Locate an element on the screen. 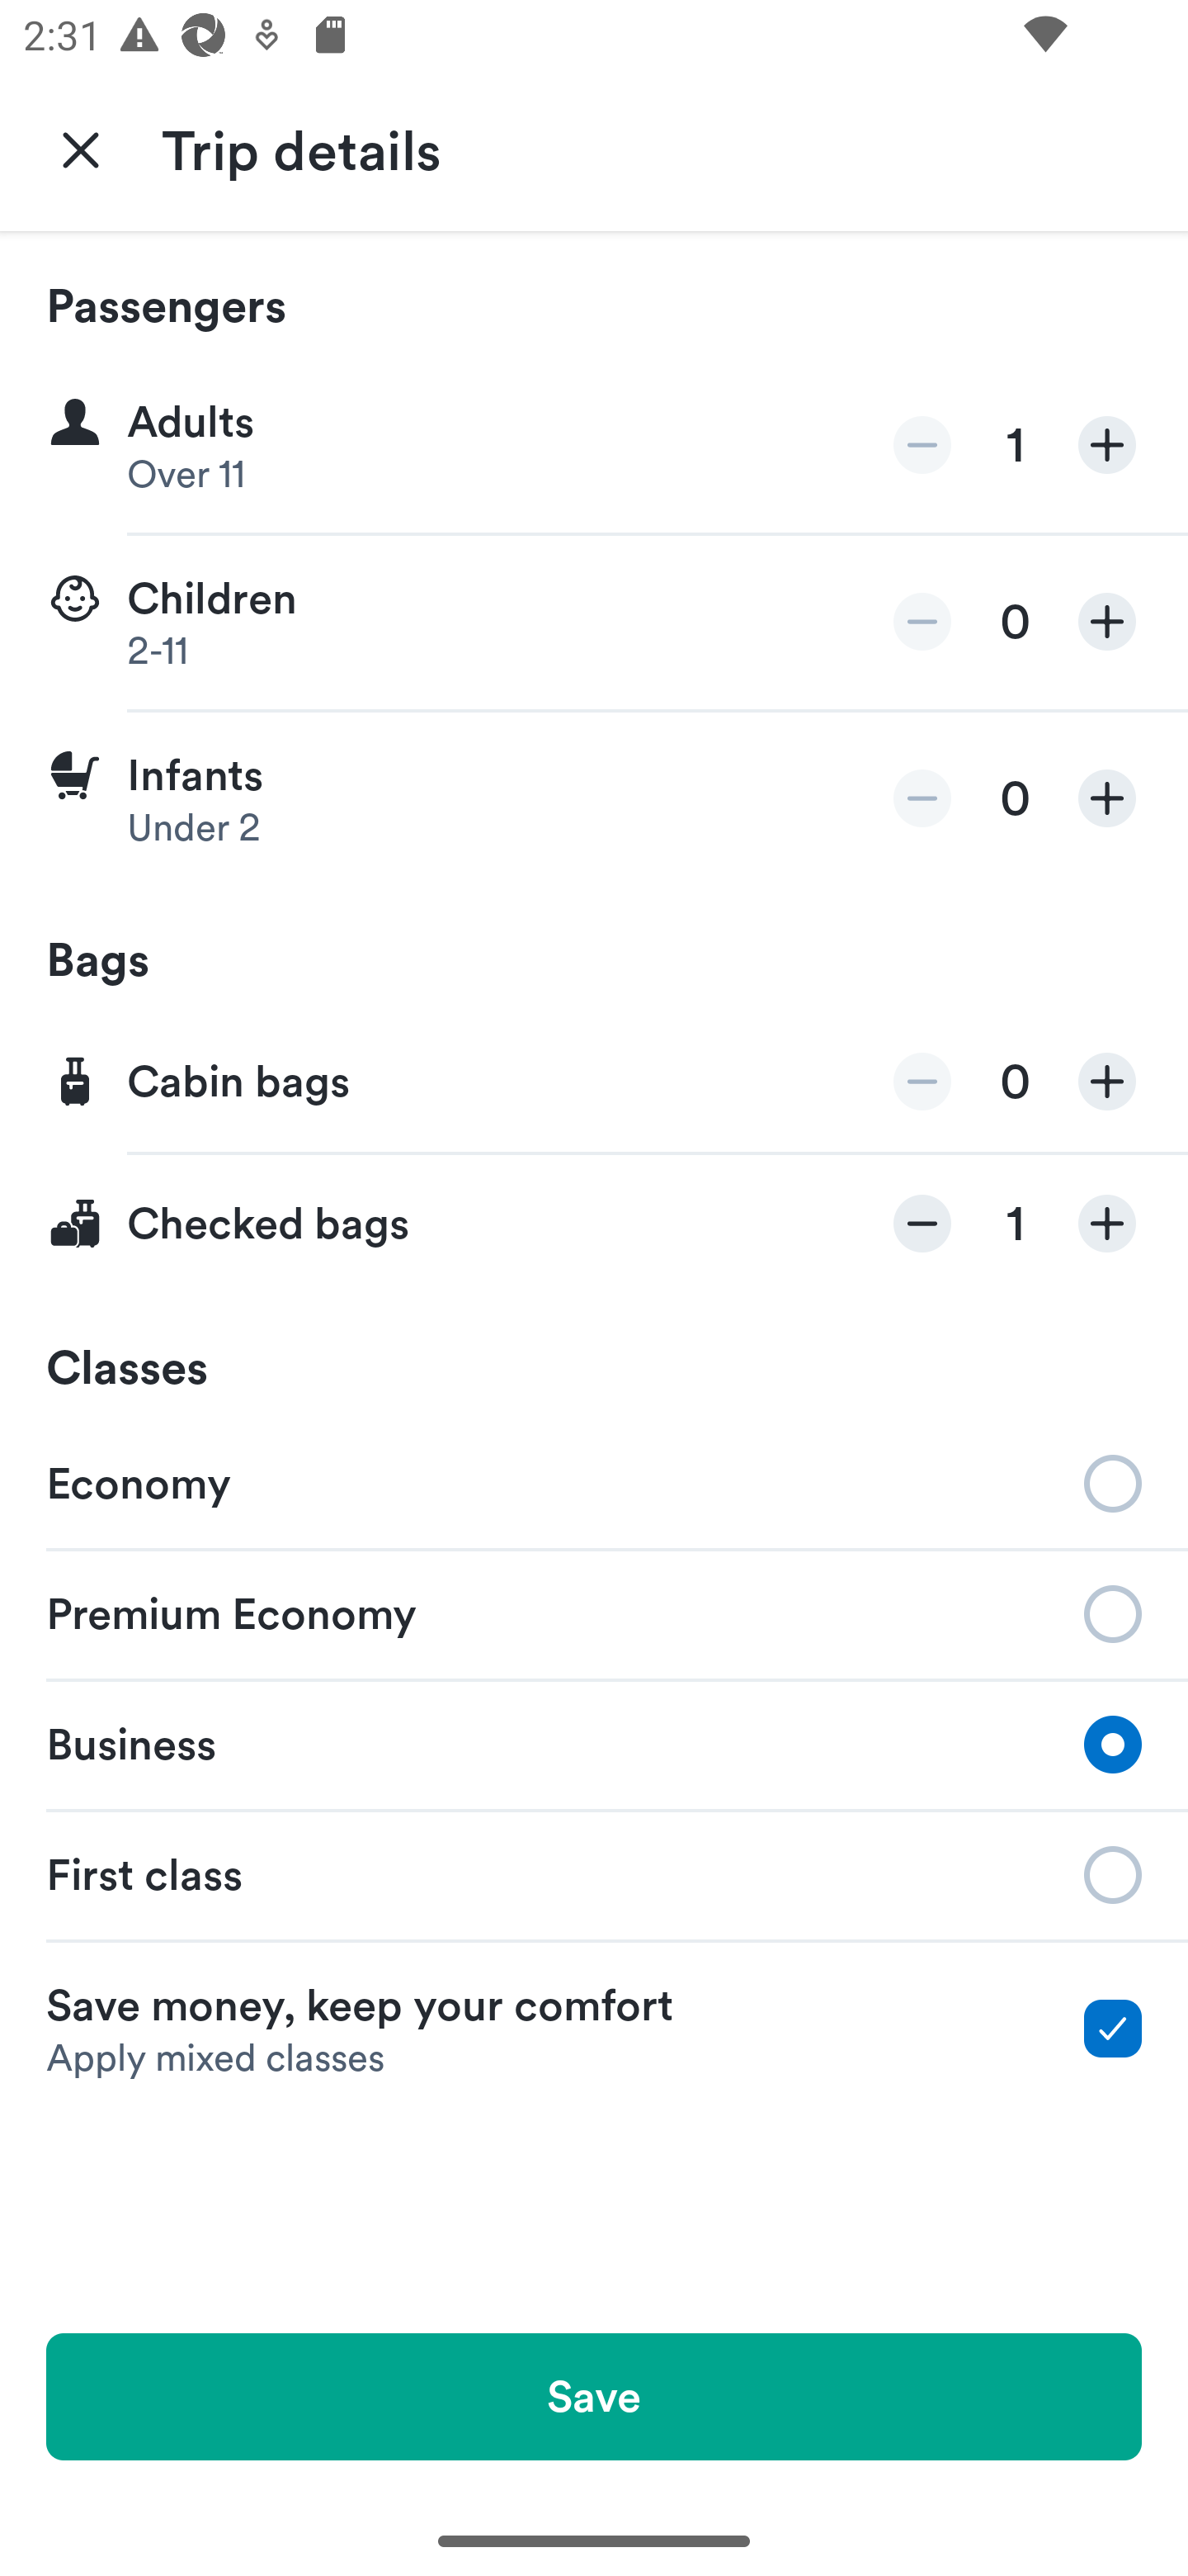 This screenshot has height=2576, width=1188. Add is located at coordinates (1107, 1224).